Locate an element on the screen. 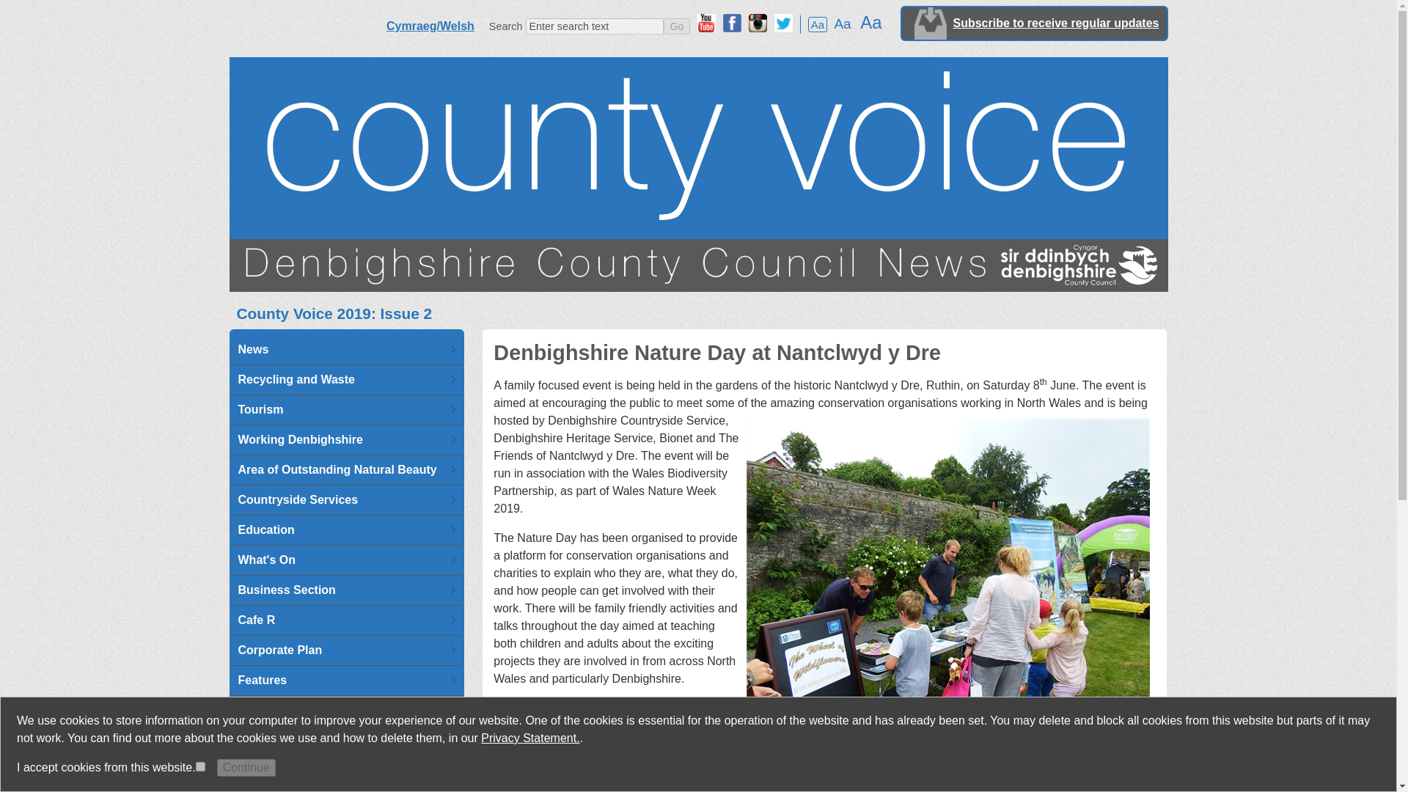 The width and height of the screenshot is (1408, 792). Business Section is located at coordinates (342, 590).